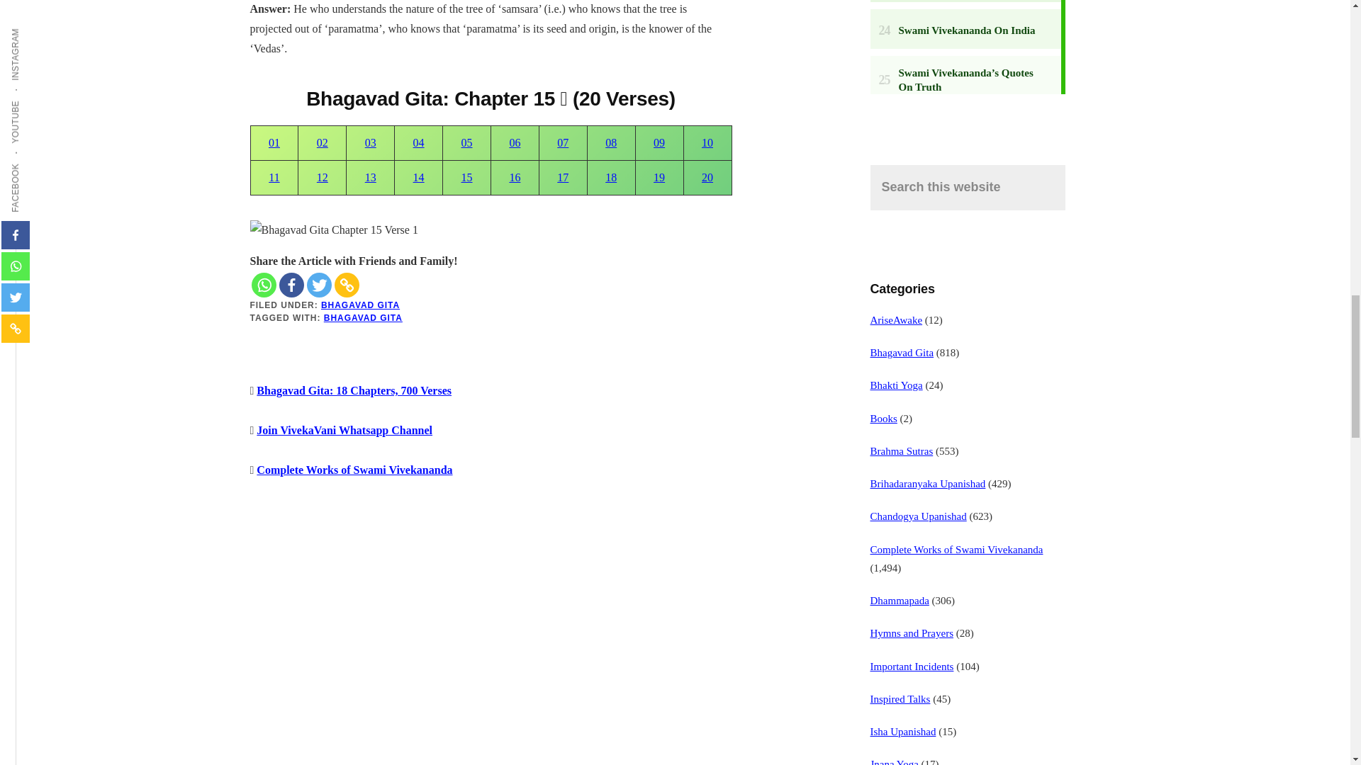  Describe the element at coordinates (274, 142) in the screenshot. I see `01` at that location.